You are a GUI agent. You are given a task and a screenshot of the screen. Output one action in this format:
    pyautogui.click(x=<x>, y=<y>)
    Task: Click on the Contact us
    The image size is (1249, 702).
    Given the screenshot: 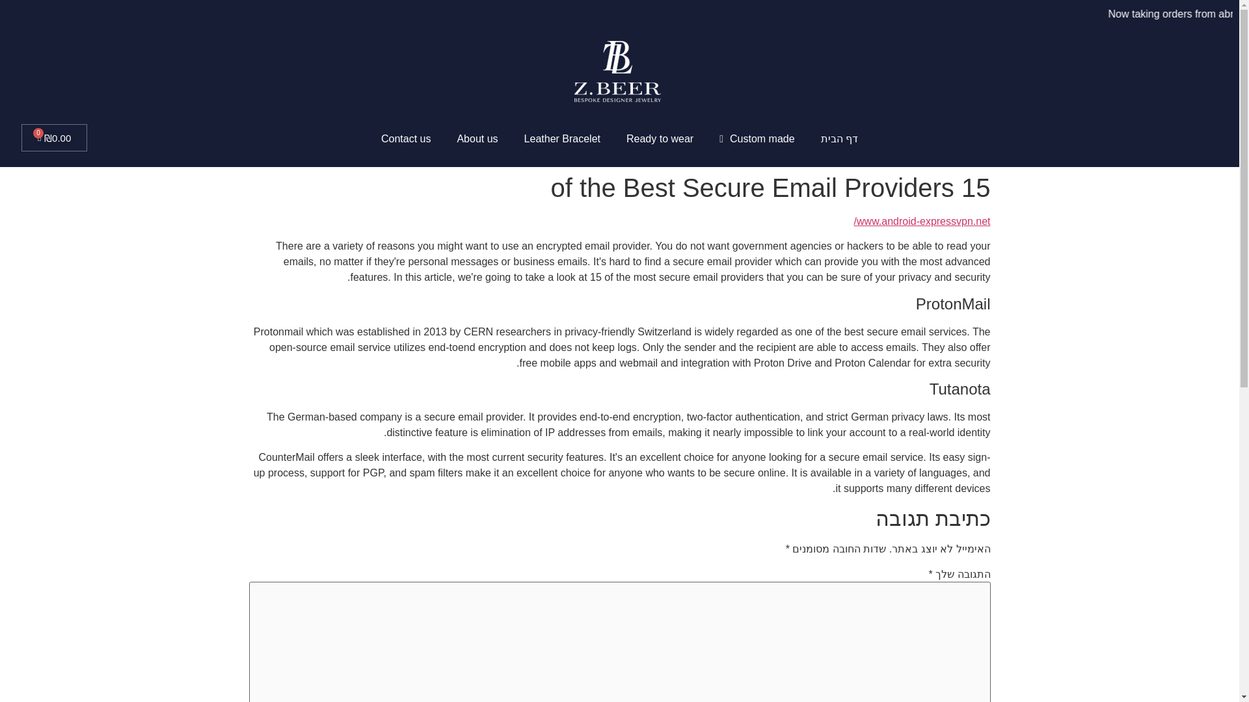 What is the action you would take?
    pyautogui.click(x=406, y=139)
    